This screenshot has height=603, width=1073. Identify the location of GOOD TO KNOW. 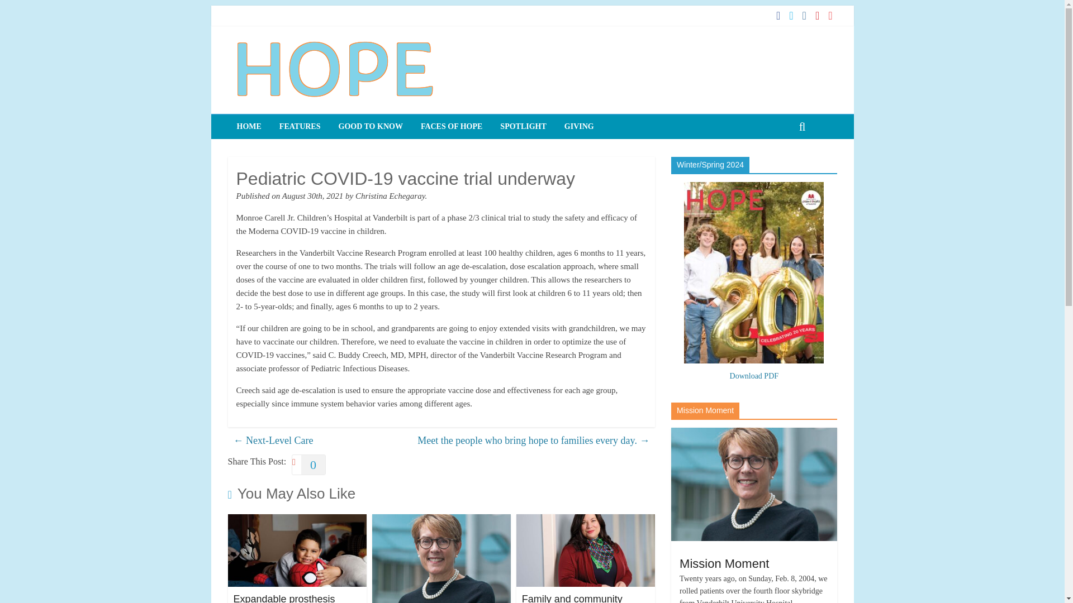
(371, 127).